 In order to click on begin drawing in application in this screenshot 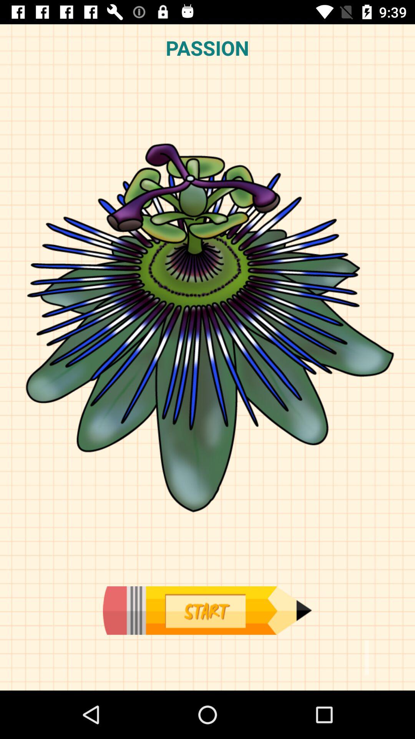, I will do `click(207, 610)`.